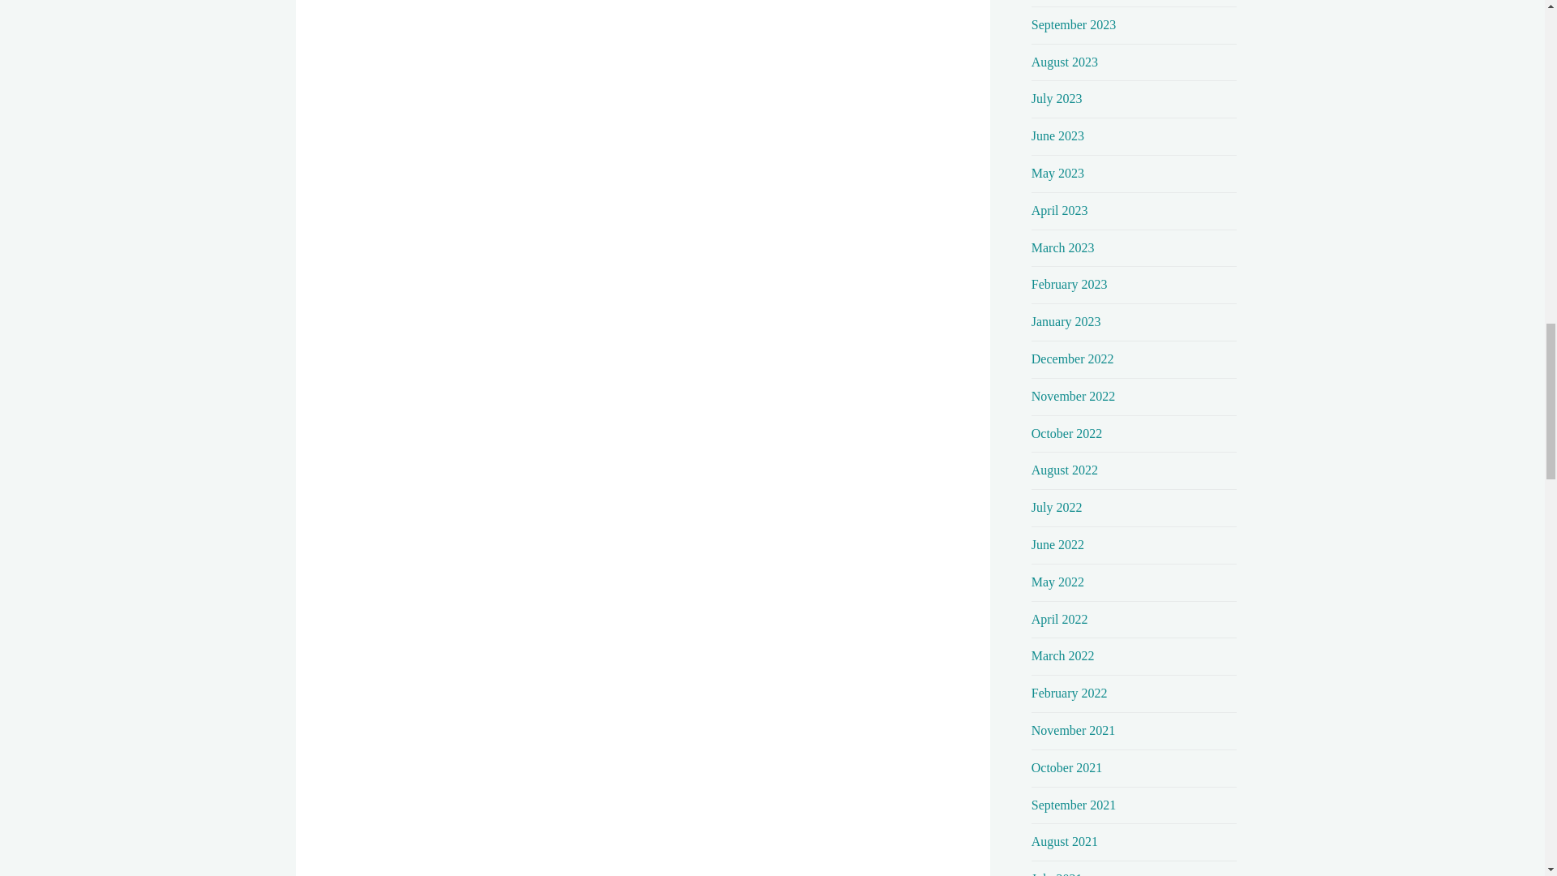 Image resolution: width=1557 pixels, height=876 pixels. Describe the element at coordinates (1059, 209) in the screenshot. I see `April 2023` at that location.